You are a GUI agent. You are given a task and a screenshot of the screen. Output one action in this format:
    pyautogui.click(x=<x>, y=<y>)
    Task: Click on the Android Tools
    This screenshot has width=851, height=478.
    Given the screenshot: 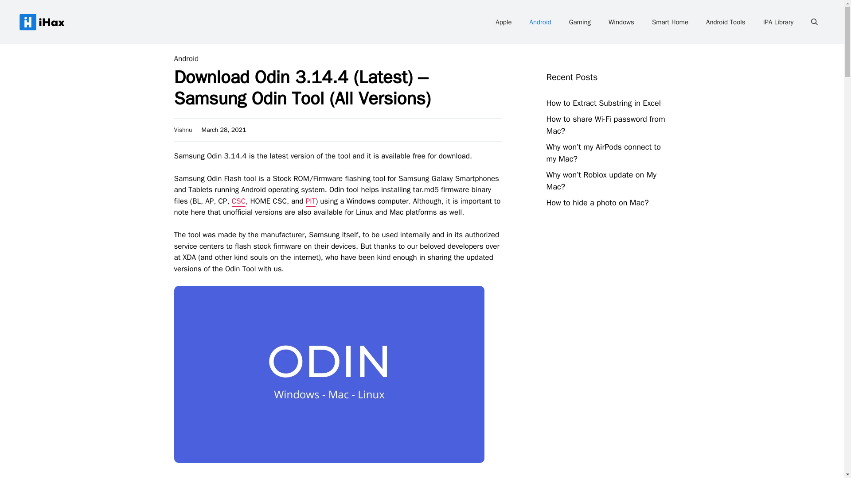 What is the action you would take?
    pyautogui.click(x=725, y=22)
    